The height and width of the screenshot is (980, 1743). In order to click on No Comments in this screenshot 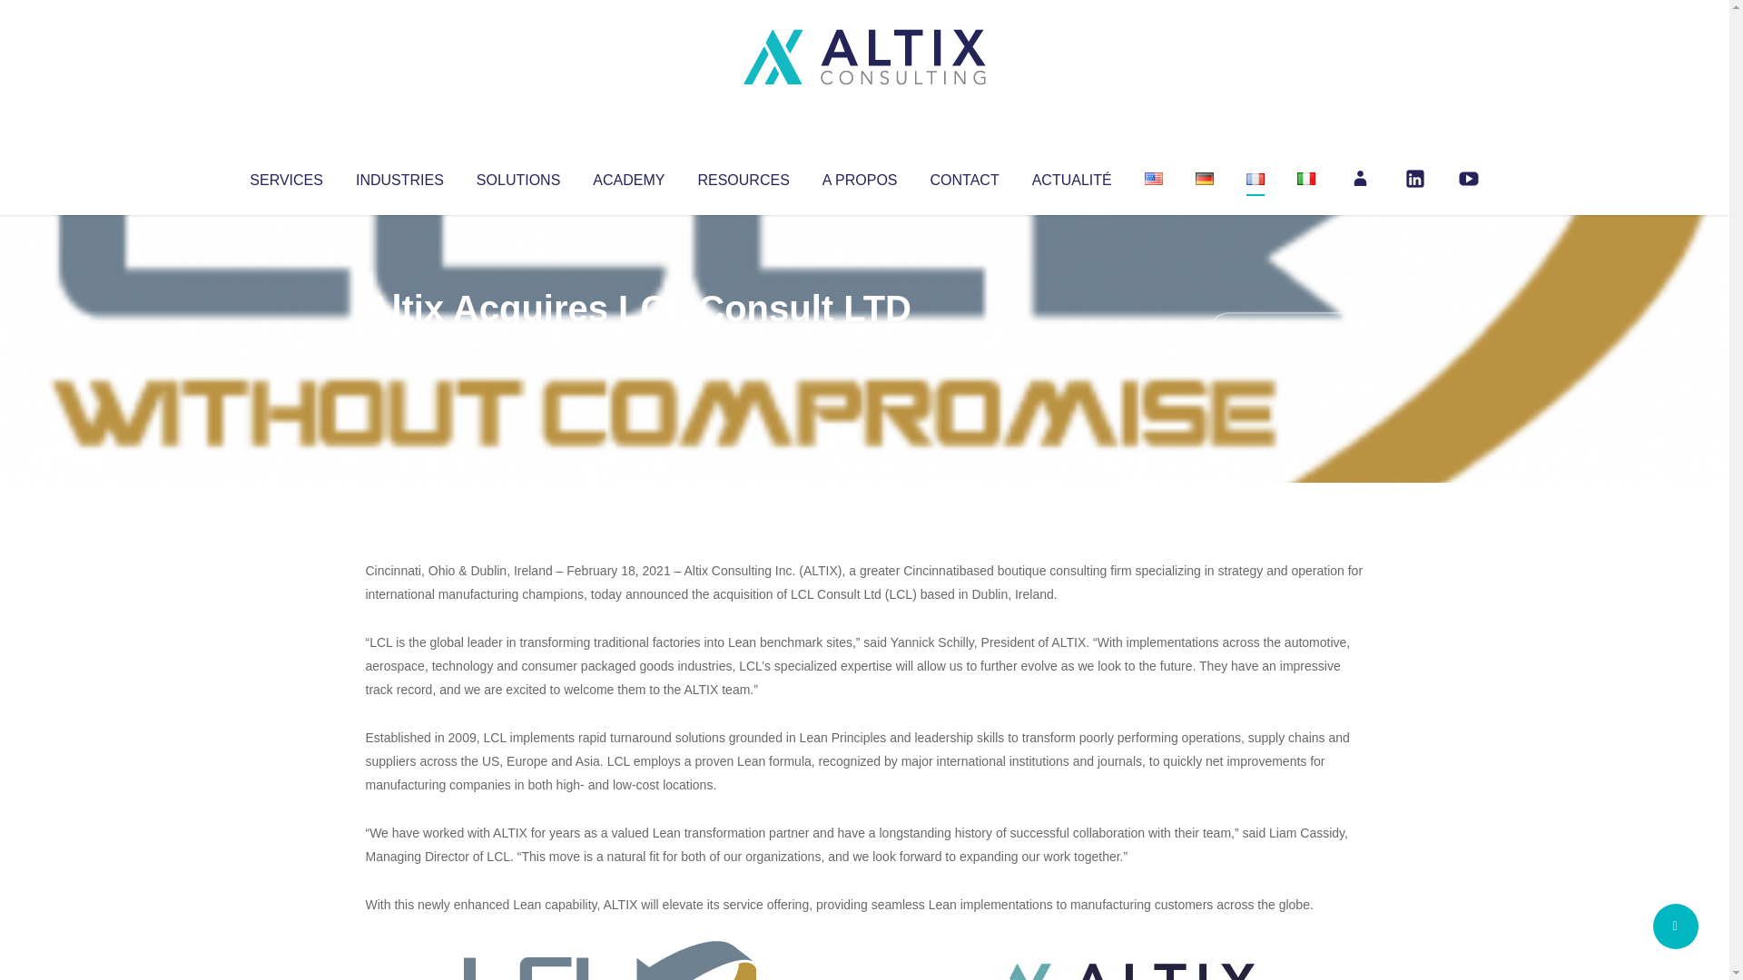, I will do `click(1285, 332)`.